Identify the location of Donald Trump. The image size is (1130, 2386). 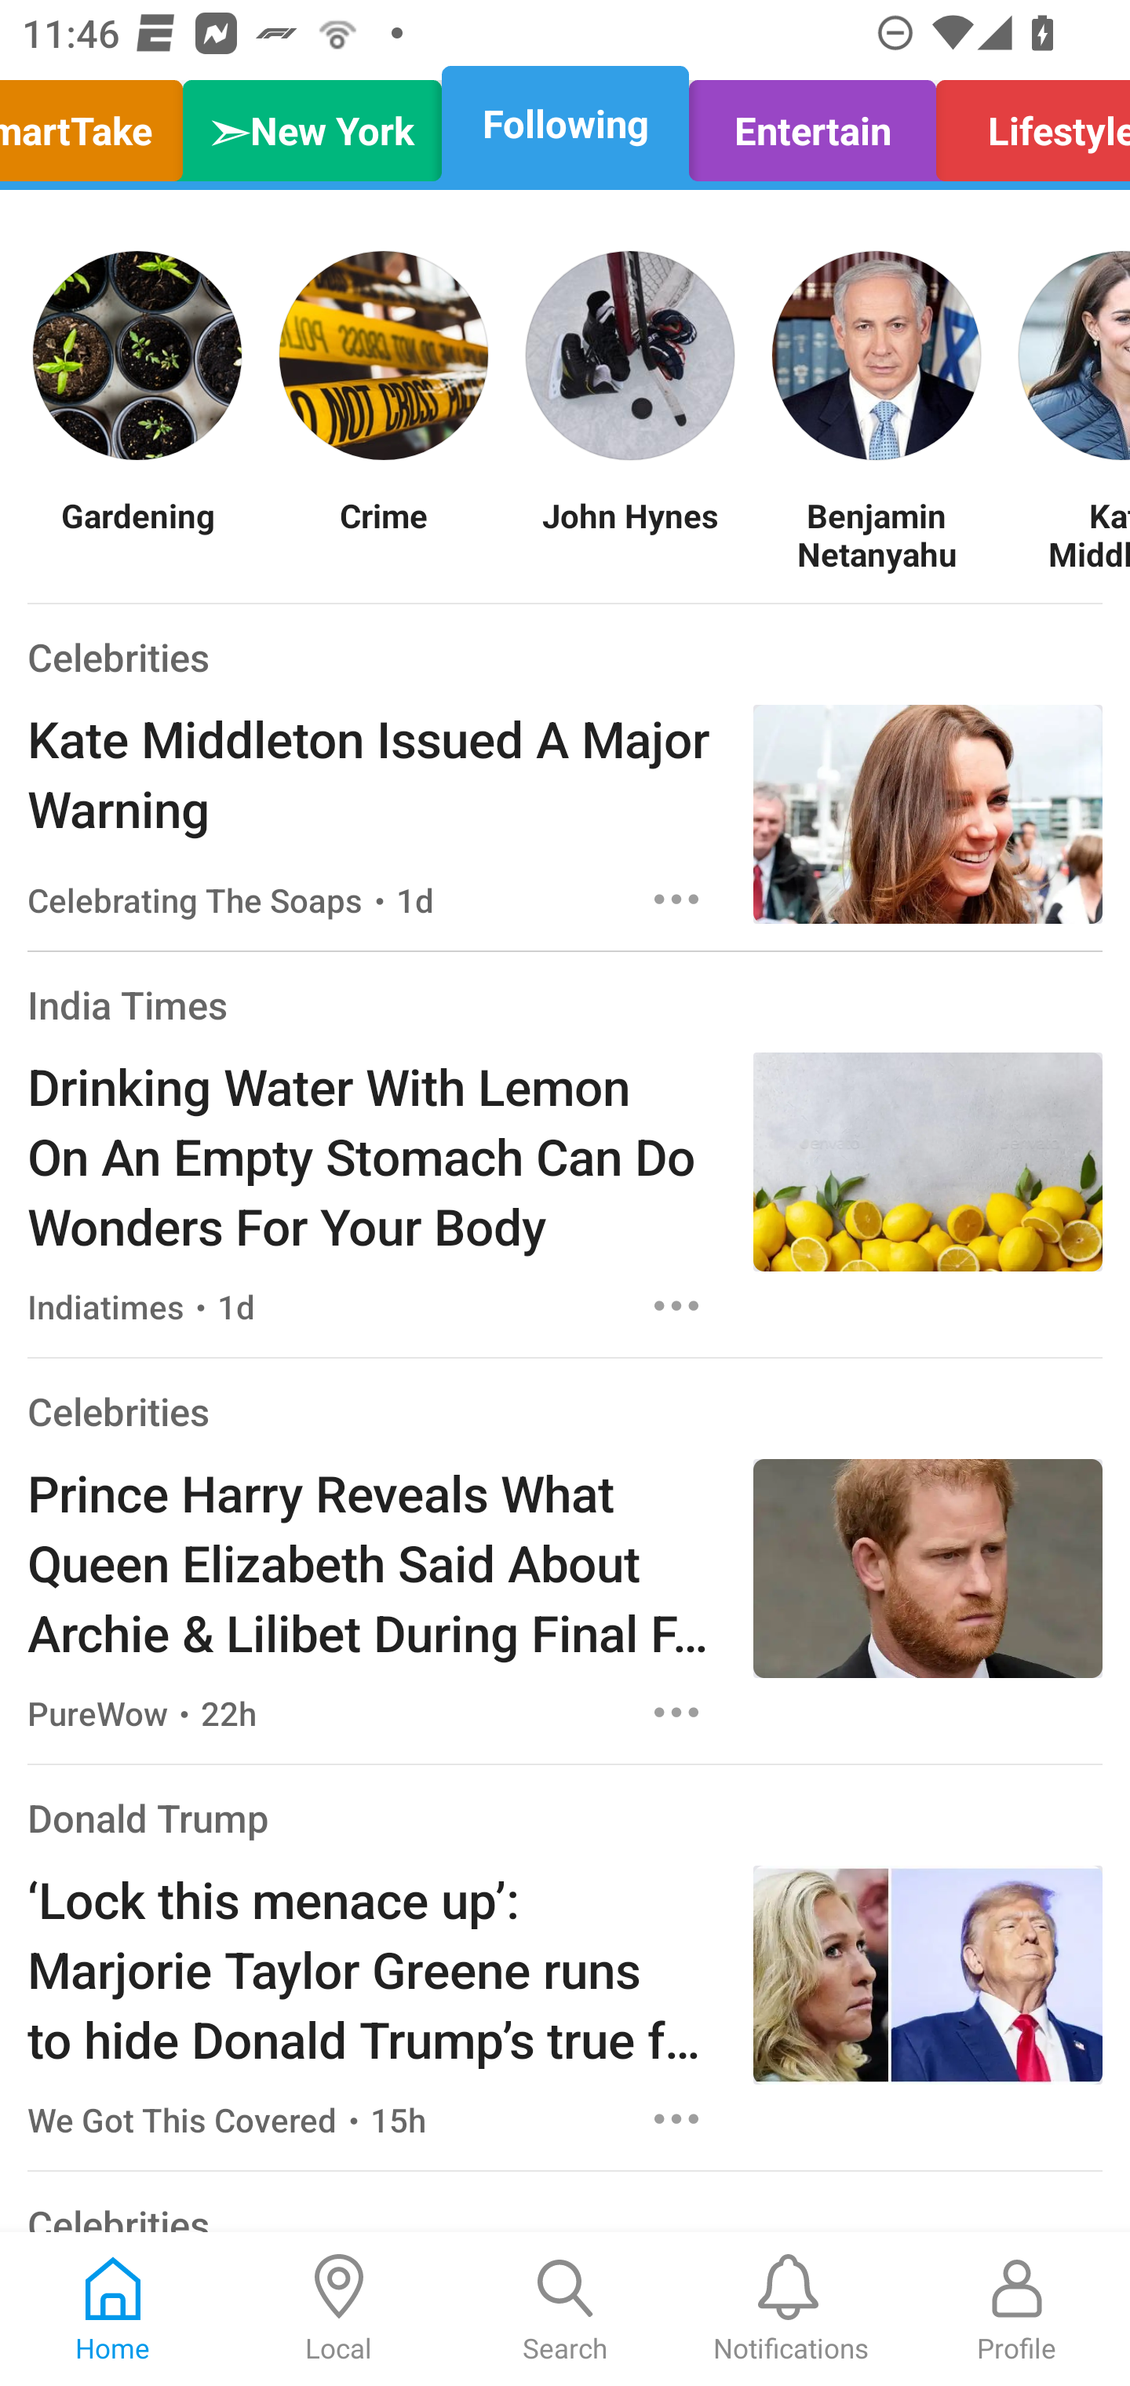
(148, 1818).